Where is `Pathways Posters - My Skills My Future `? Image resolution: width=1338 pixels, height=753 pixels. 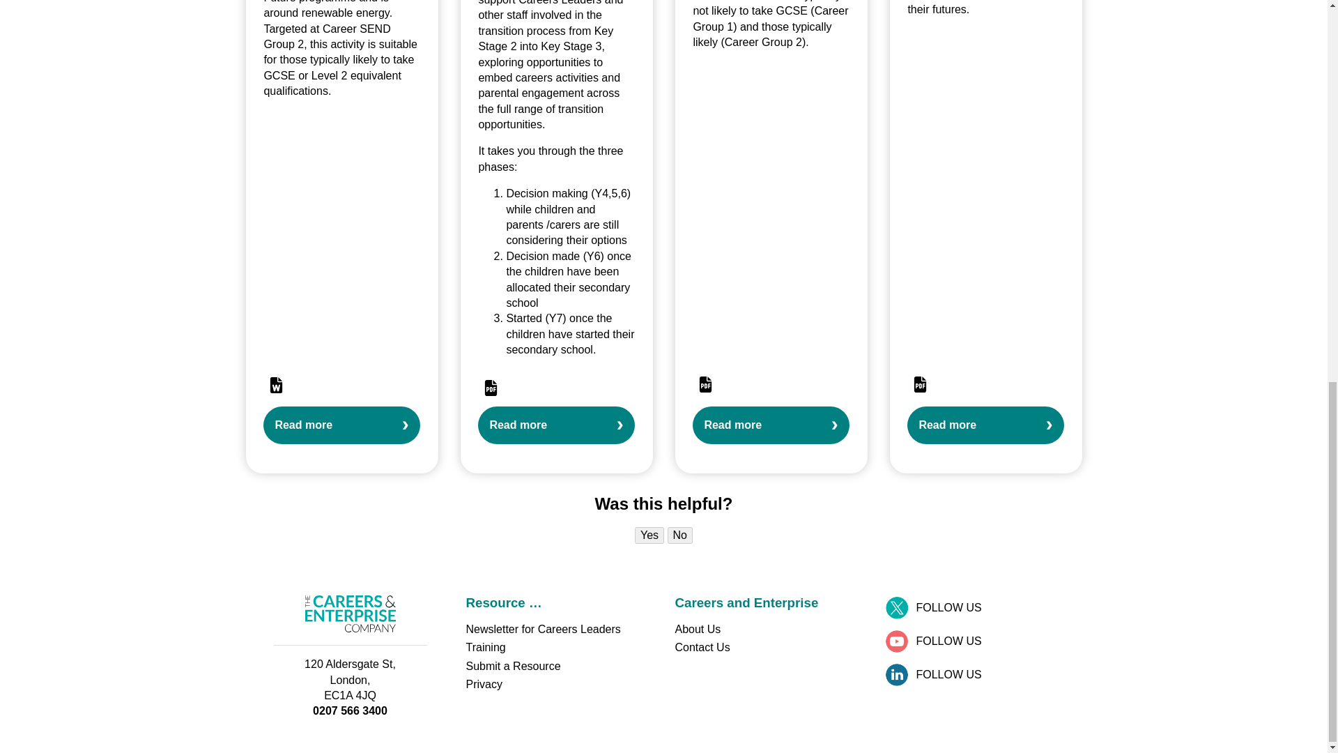 Pathways Posters - My Skills My Future  is located at coordinates (771, 425).